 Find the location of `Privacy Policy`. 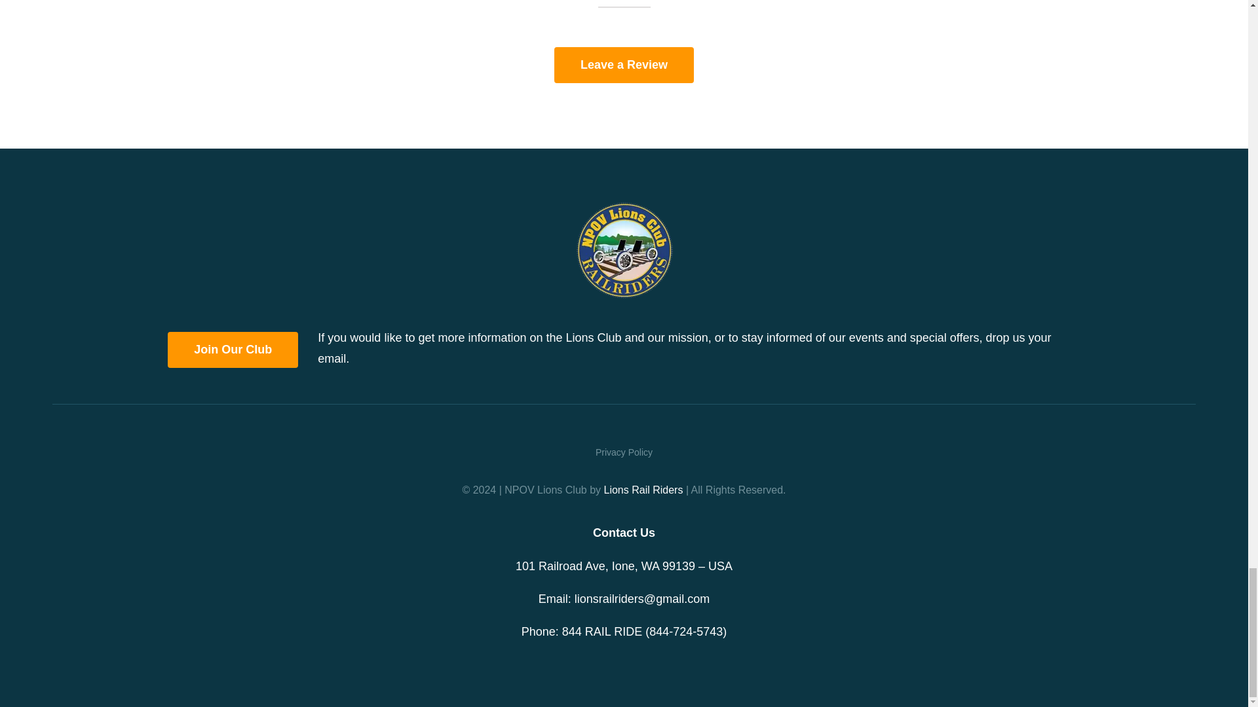

Privacy Policy is located at coordinates (624, 453).